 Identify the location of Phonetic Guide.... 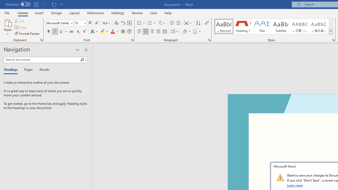
(123, 23).